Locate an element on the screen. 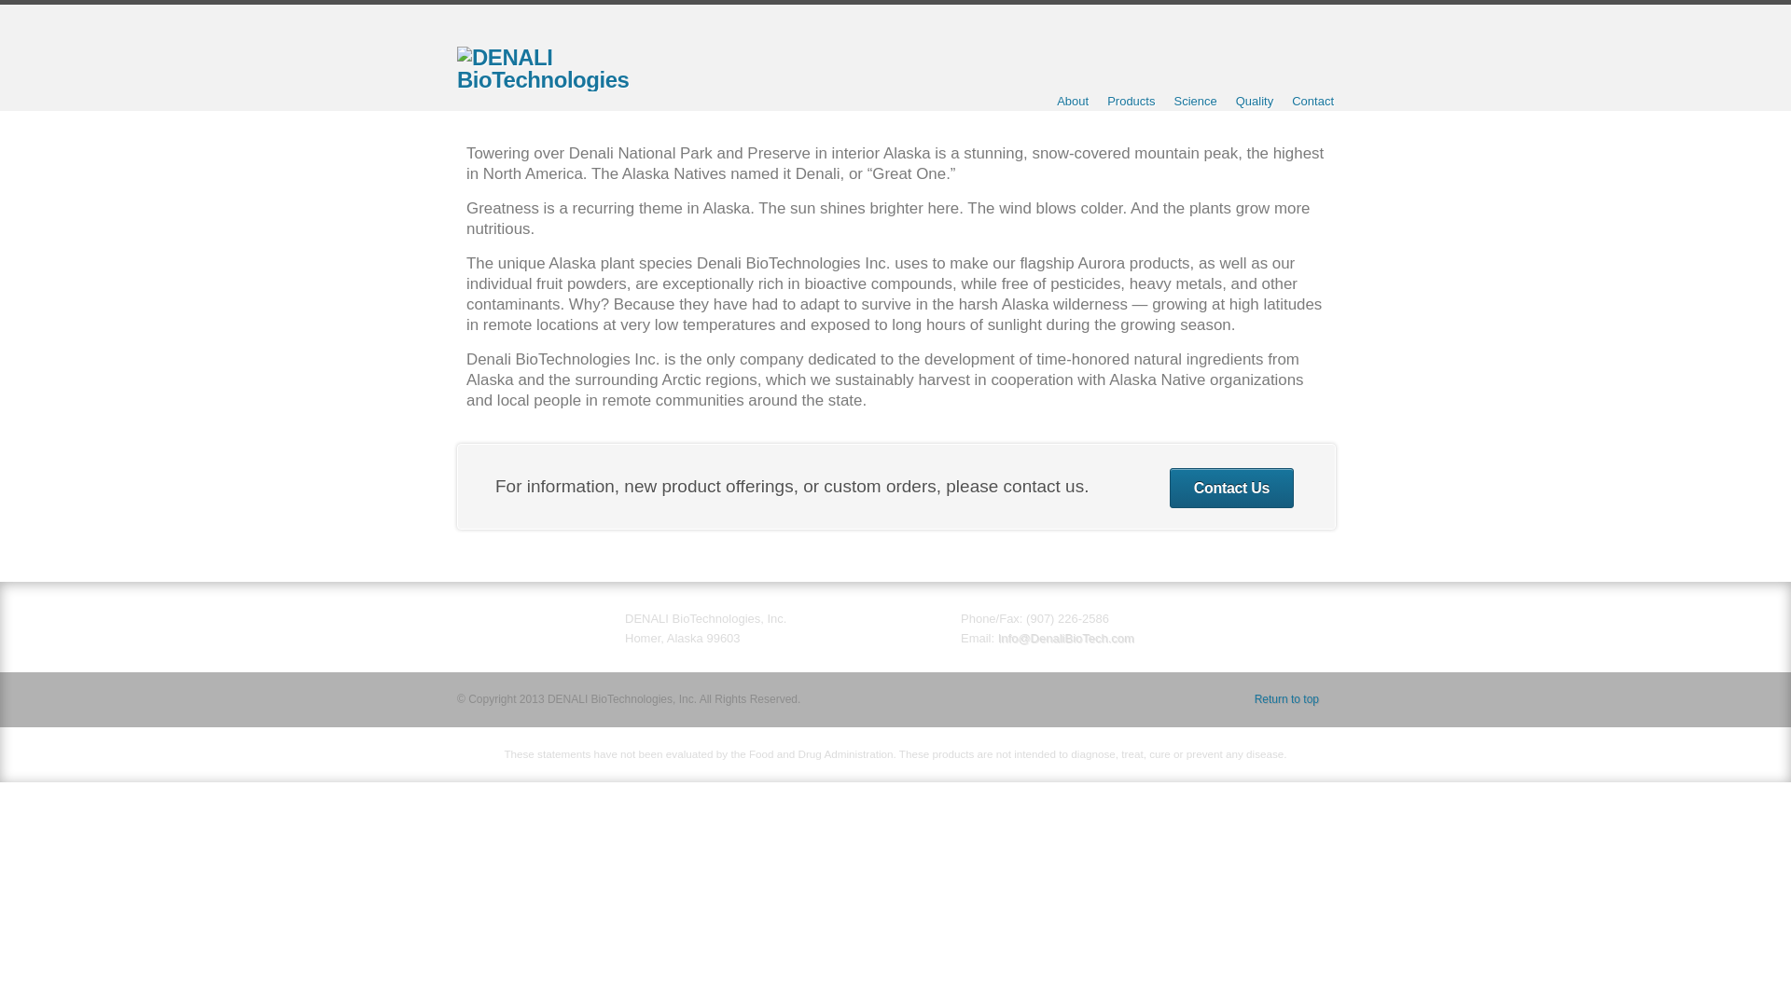 The width and height of the screenshot is (1791, 1007). Science is located at coordinates (1194, 101).